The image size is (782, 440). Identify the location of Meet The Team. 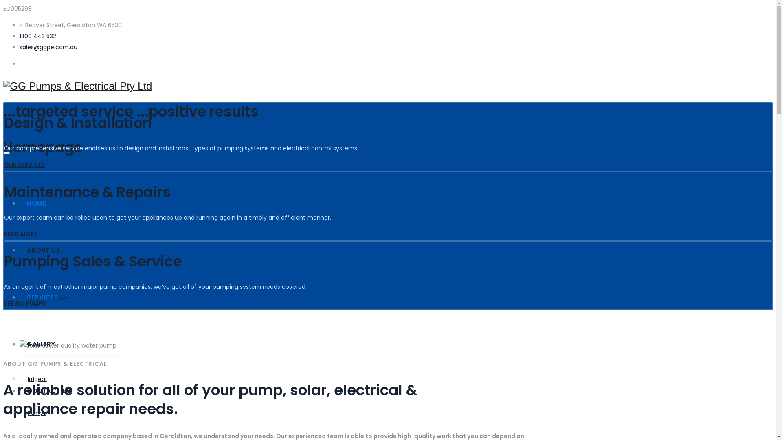
(70, 299).